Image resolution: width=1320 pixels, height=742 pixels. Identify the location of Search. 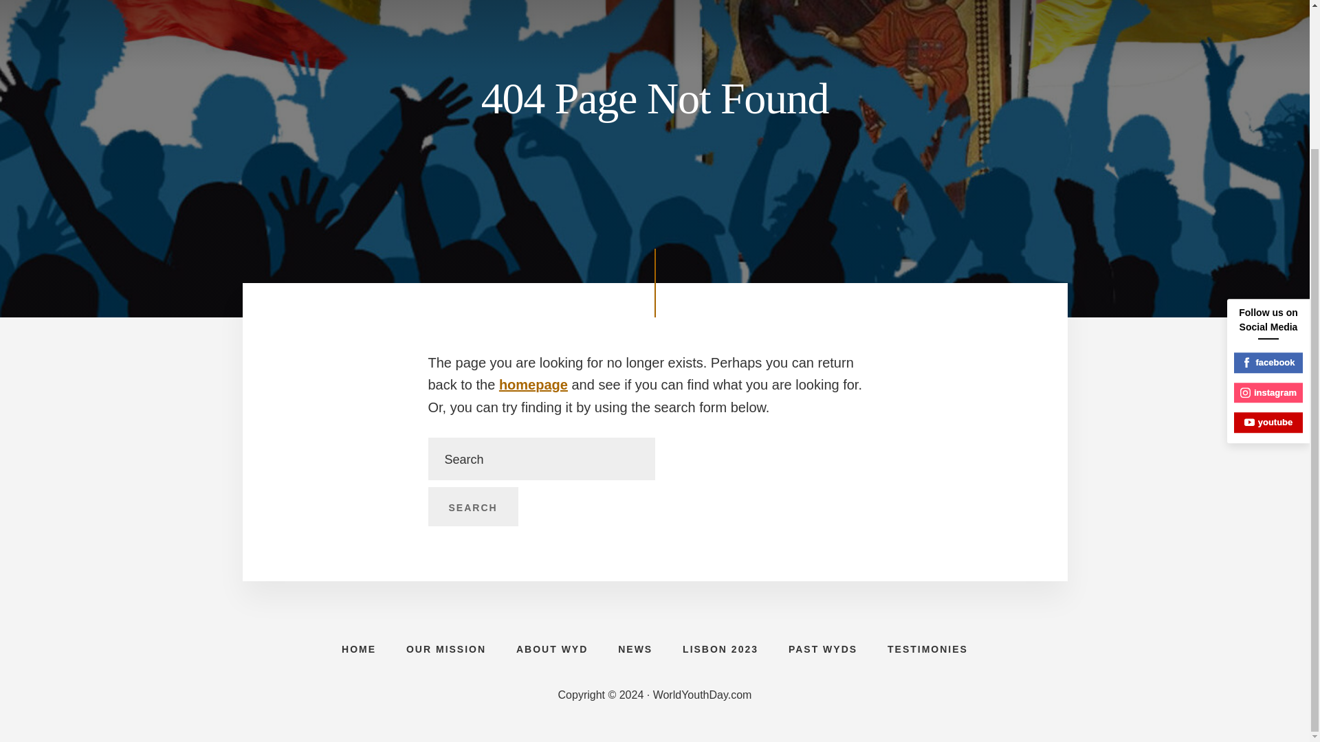
(472, 506).